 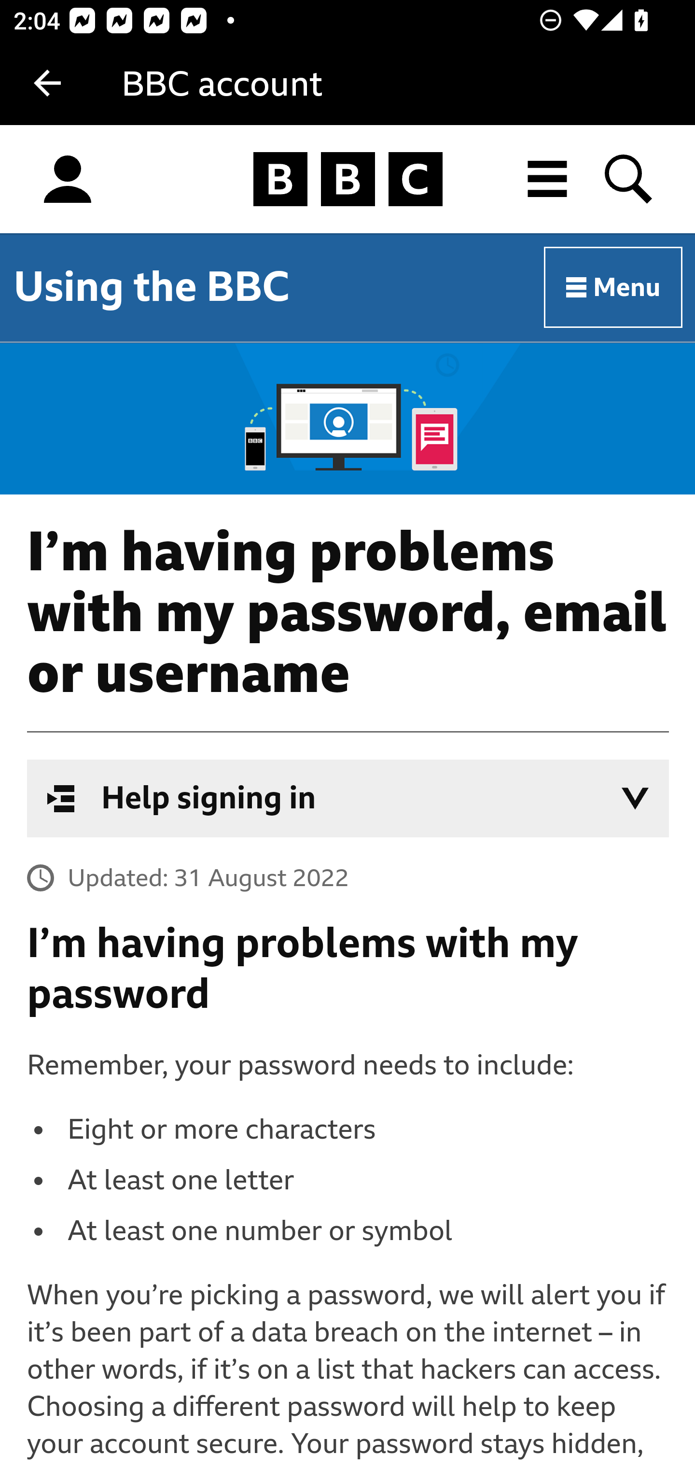 I want to click on Open in-page navigation, so click(x=635, y=799).